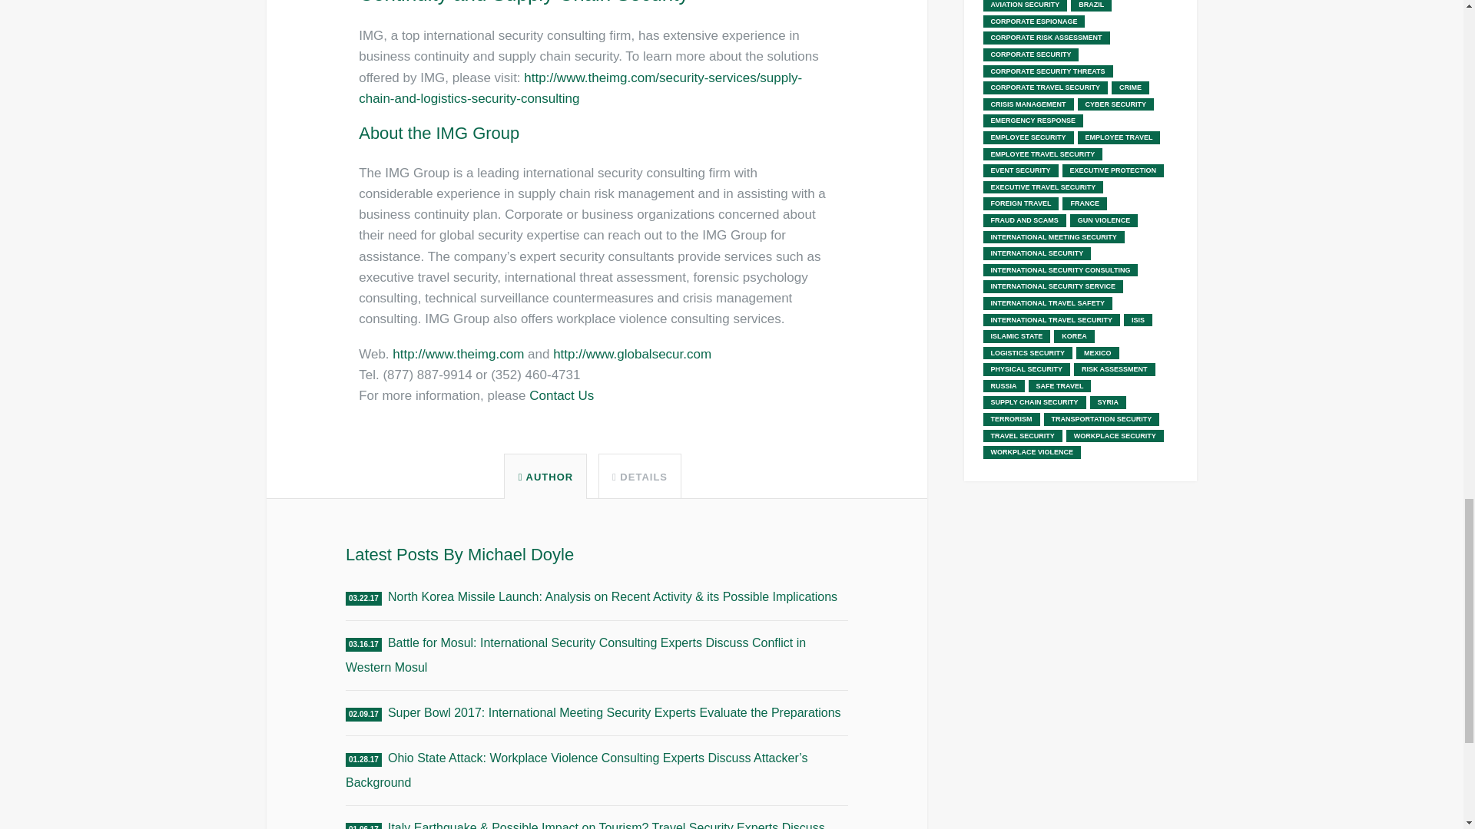 Image resolution: width=1475 pixels, height=829 pixels. I want to click on DETAILS, so click(639, 477).